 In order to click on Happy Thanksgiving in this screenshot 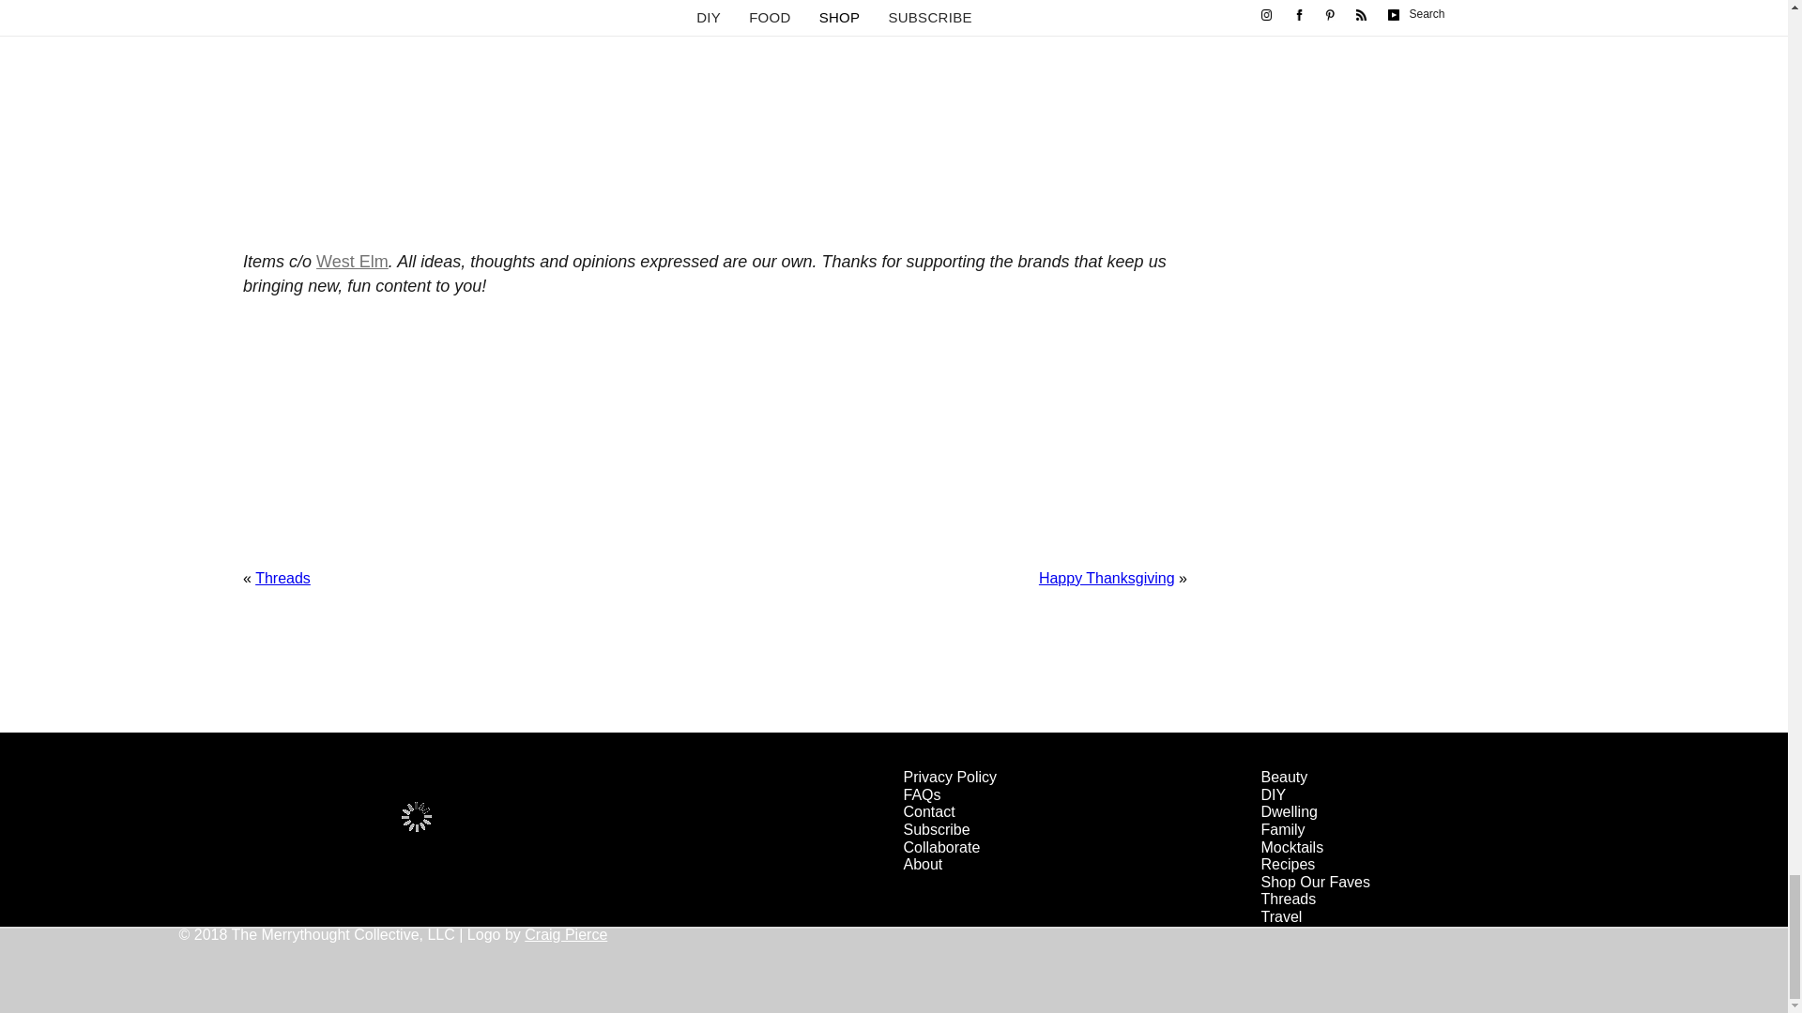, I will do `click(1107, 578)`.